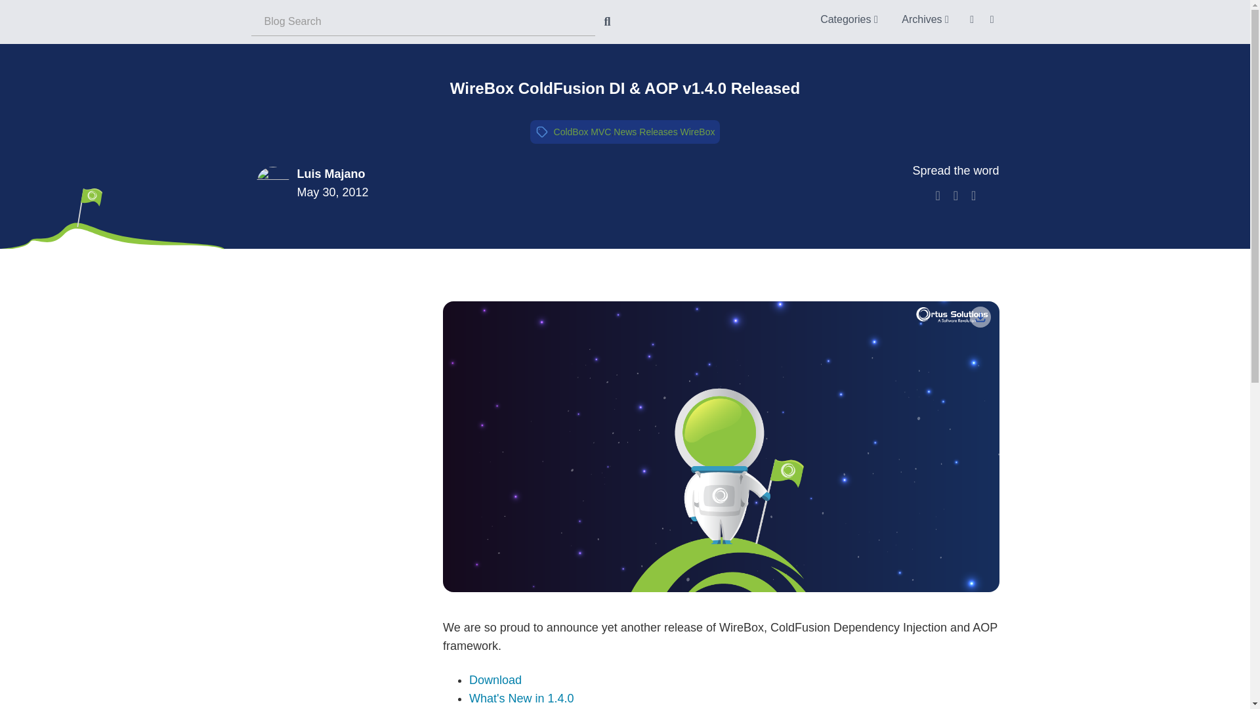 The height and width of the screenshot is (709, 1260). Describe the element at coordinates (973, 18) in the screenshot. I see `RSS` at that location.